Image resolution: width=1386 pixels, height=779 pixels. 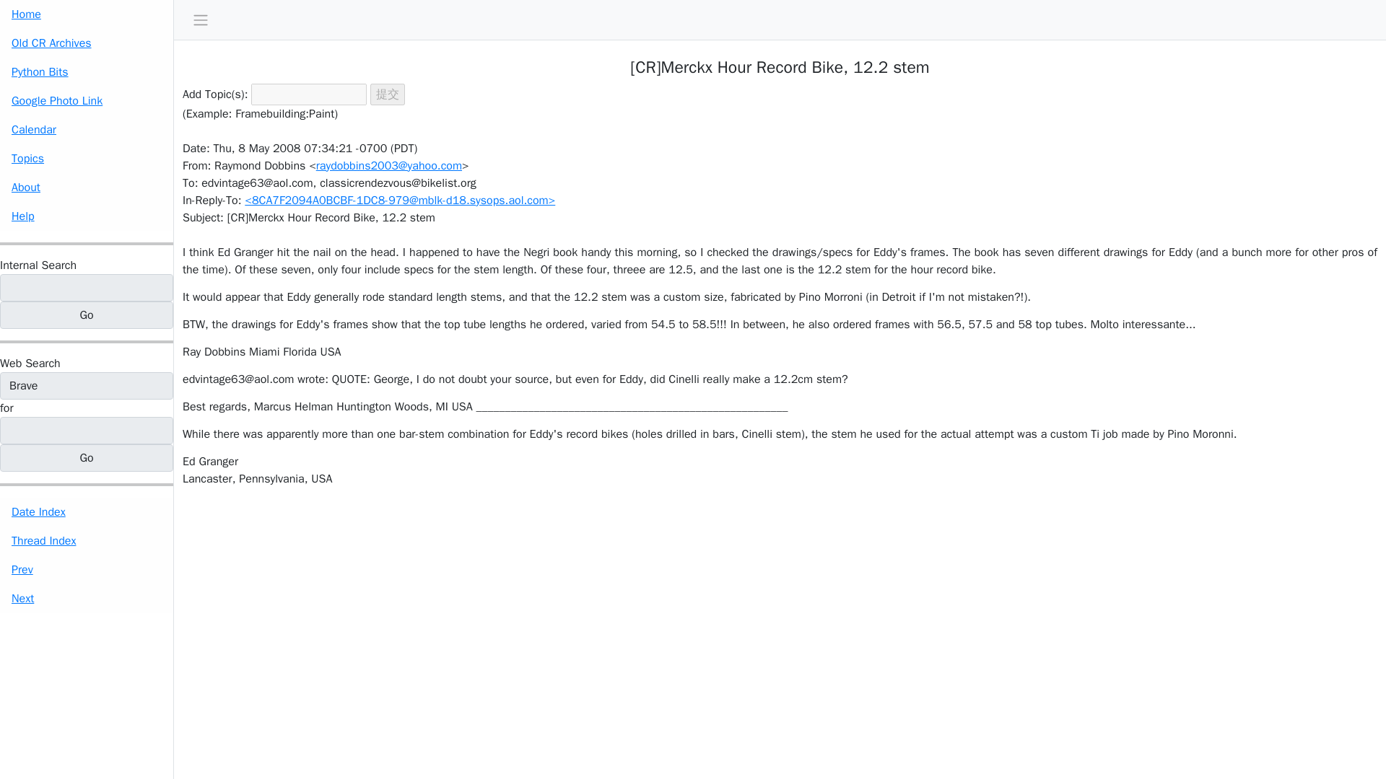 I want to click on Python Bits, so click(x=87, y=71).